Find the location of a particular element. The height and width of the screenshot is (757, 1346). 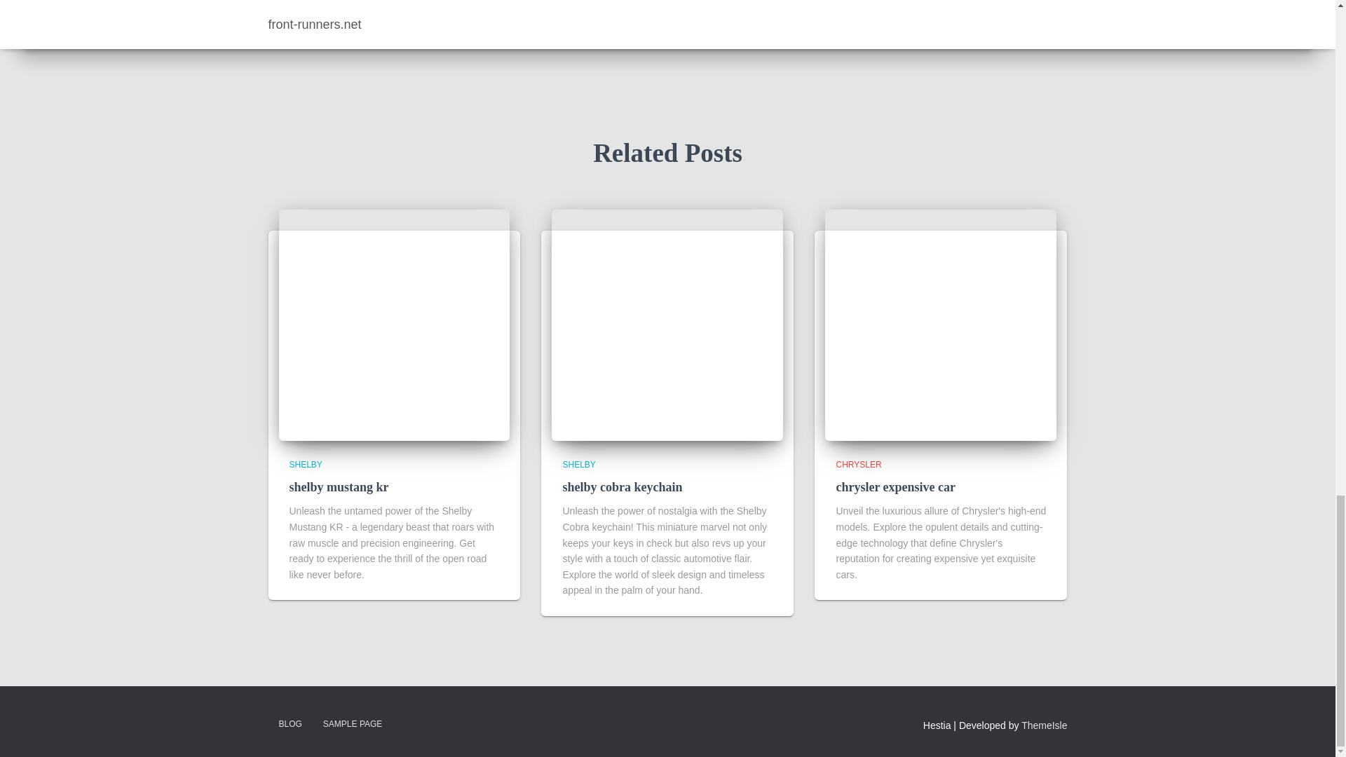

SHELBY is located at coordinates (578, 464).